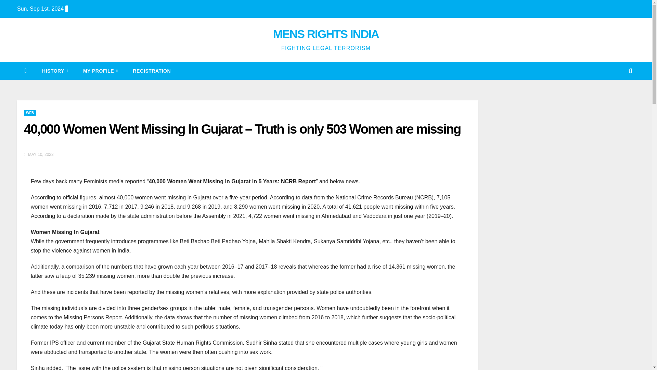 This screenshot has height=370, width=657. What do you see at coordinates (326, 34) in the screenshot?
I see `MENS RIGHTS INDIA` at bounding box center [326, 34].